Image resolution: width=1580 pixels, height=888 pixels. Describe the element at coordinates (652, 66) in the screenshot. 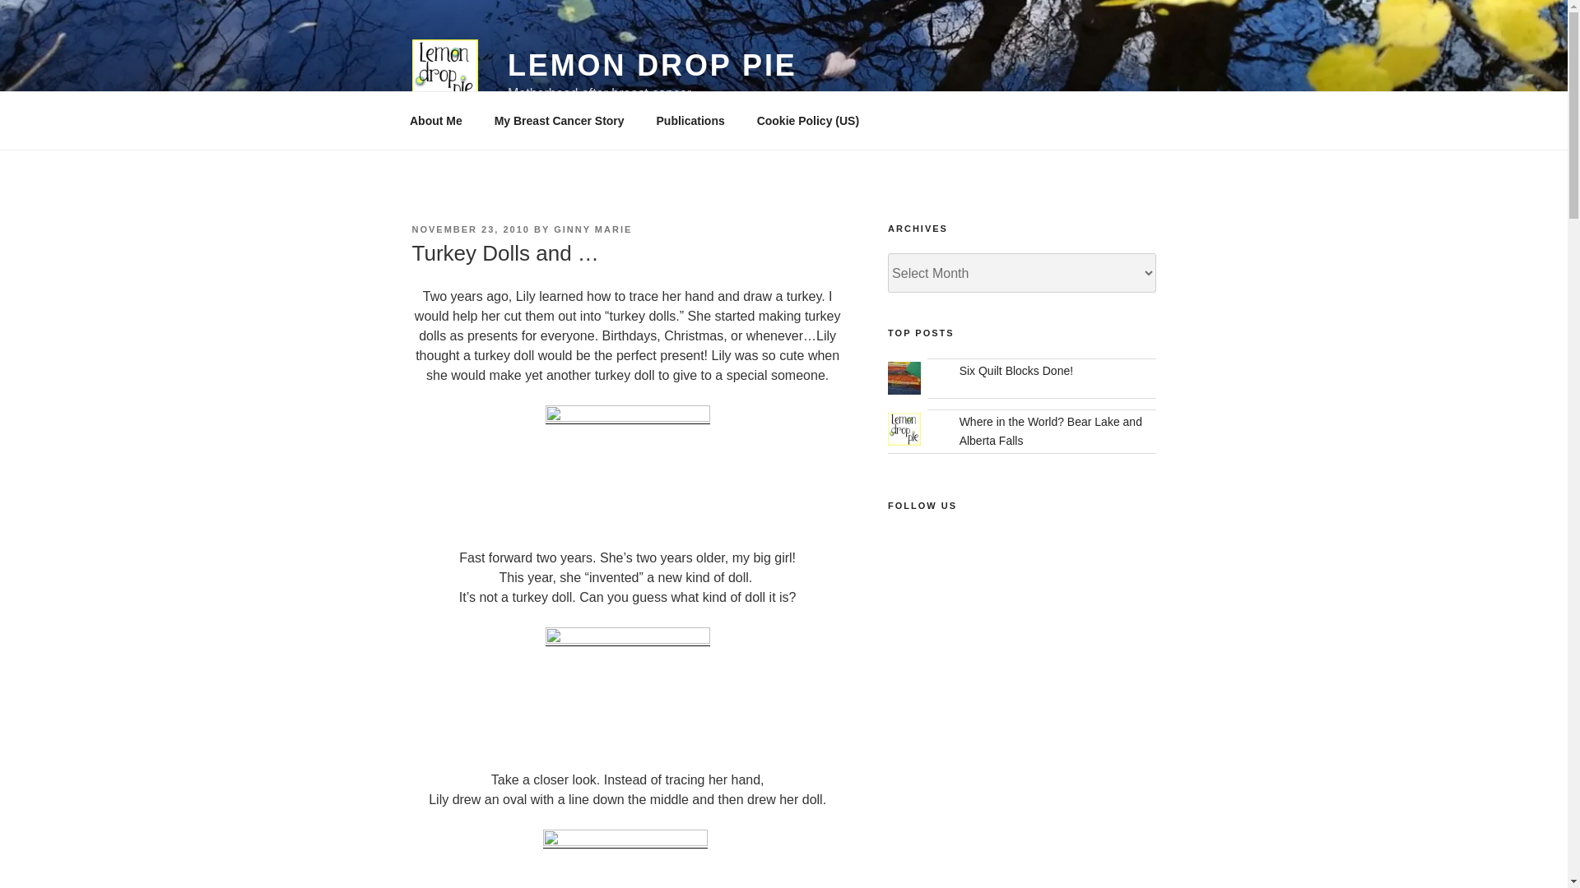

I see `LEMON DROP PIE` at that location.